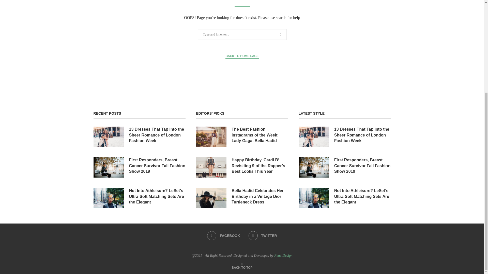 The height and width of the screenshot is (274, 488). I want to click on PenciDesign, so click(283, 256).